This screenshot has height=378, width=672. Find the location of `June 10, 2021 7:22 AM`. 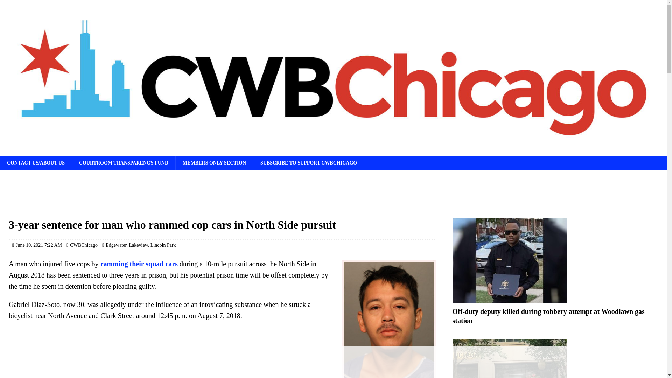

June 10, 2021 7:22 AM is located at coordinates (38, 245).